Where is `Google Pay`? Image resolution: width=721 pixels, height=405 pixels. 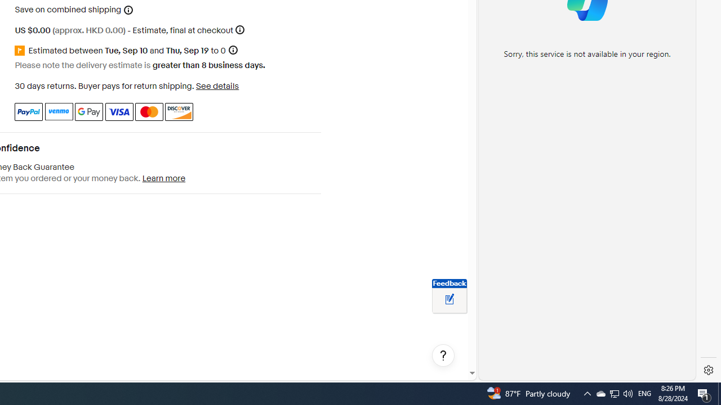 Google Pay is located at coordinates (89, 111).